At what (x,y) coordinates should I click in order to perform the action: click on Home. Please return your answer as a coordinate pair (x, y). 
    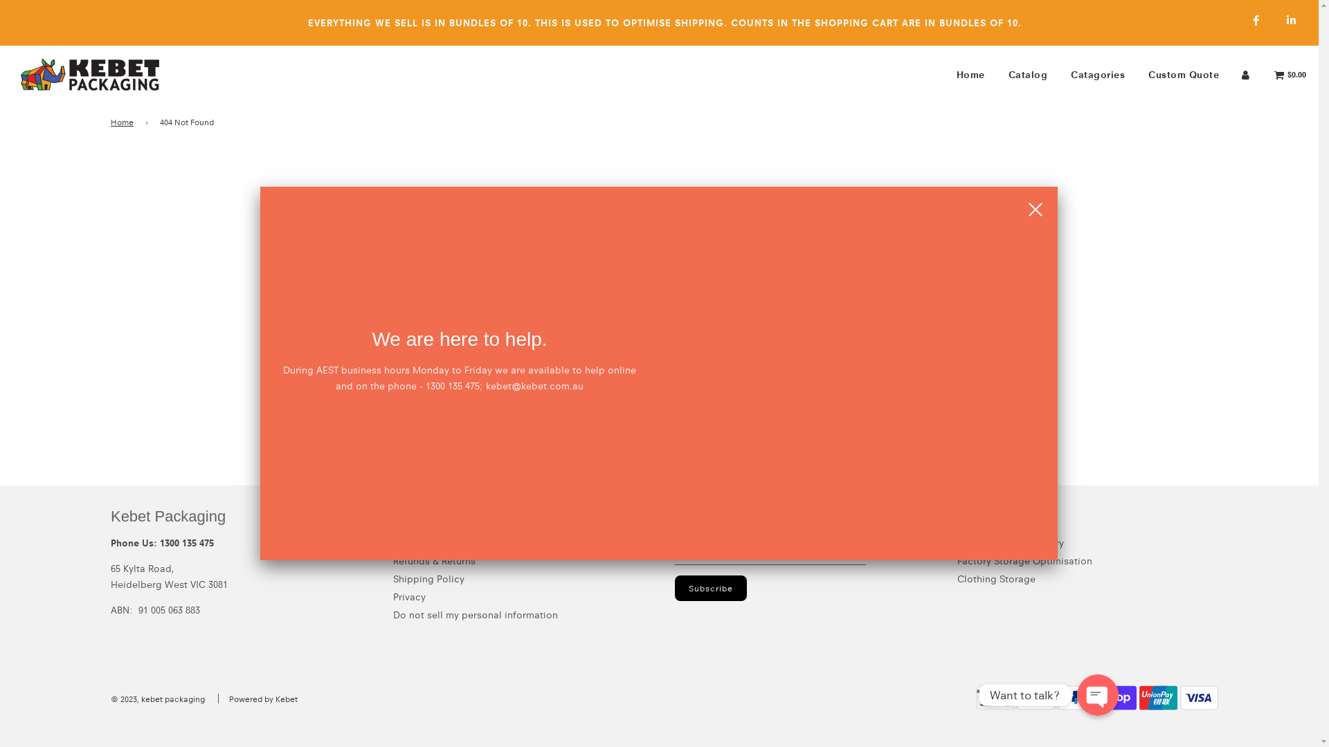
    Looking at the image, I should click on (125, 122).